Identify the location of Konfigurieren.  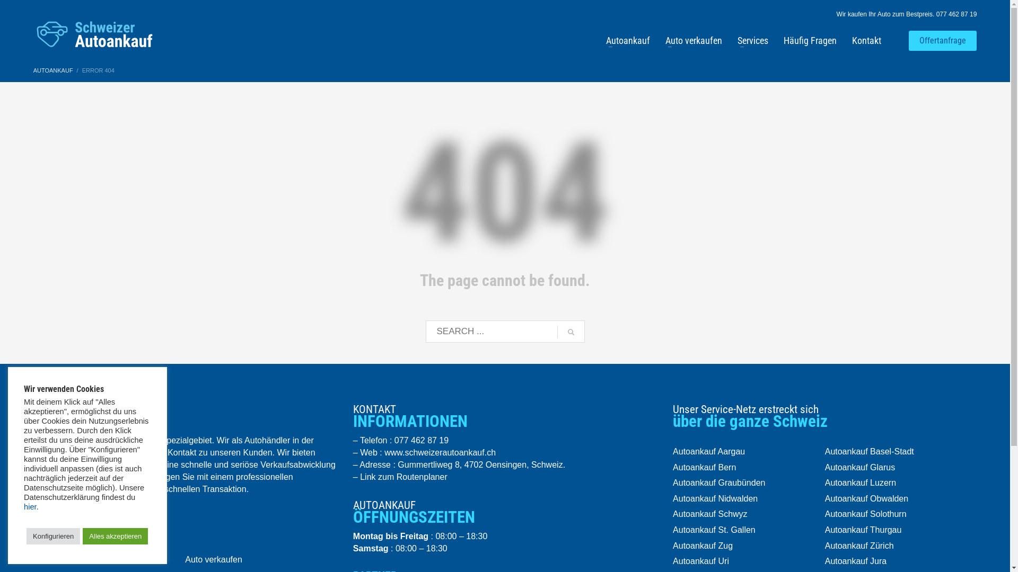
(53, 536).